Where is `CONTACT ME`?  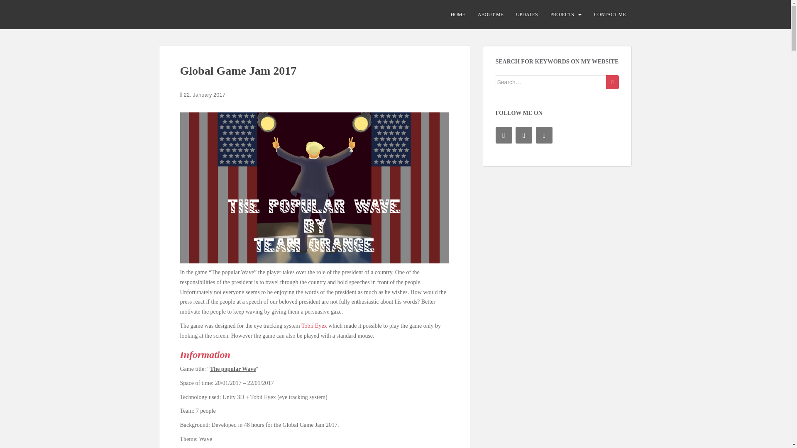
CONTACT ME is located at coordinates (609, 15).